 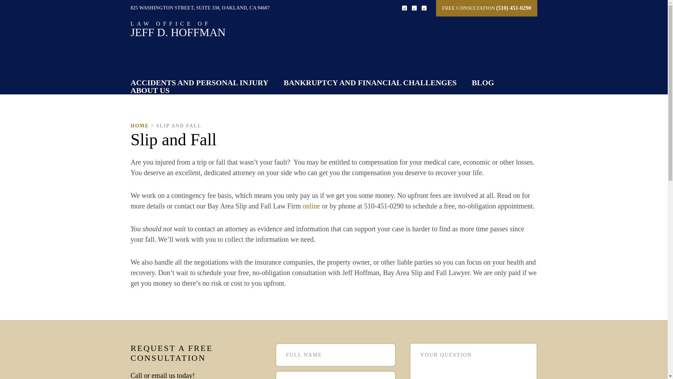 I want to click on online, so click(x=199, y=82).